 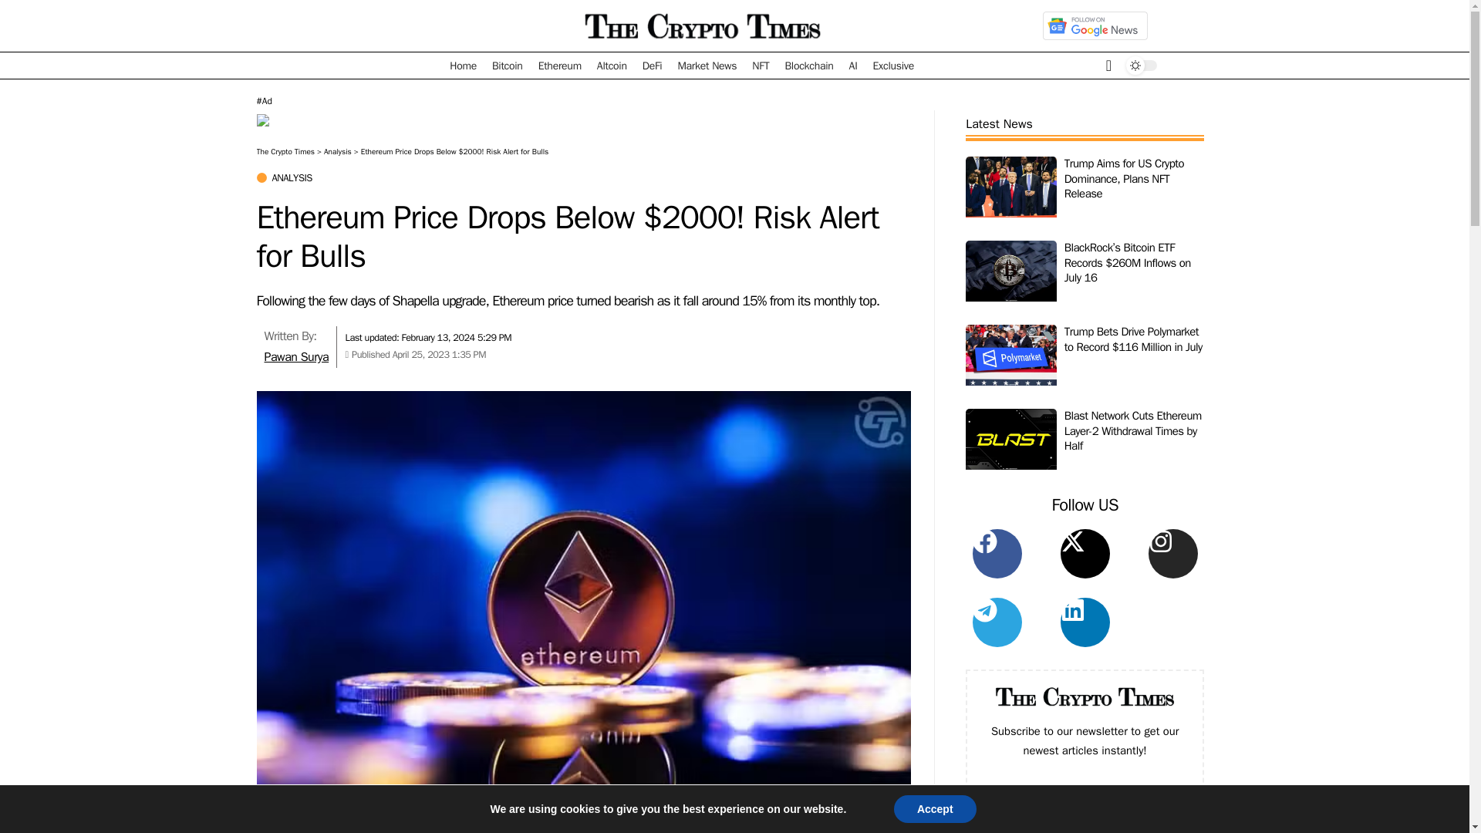 I want to click on Bitcoin, so click(x=507, y=66).